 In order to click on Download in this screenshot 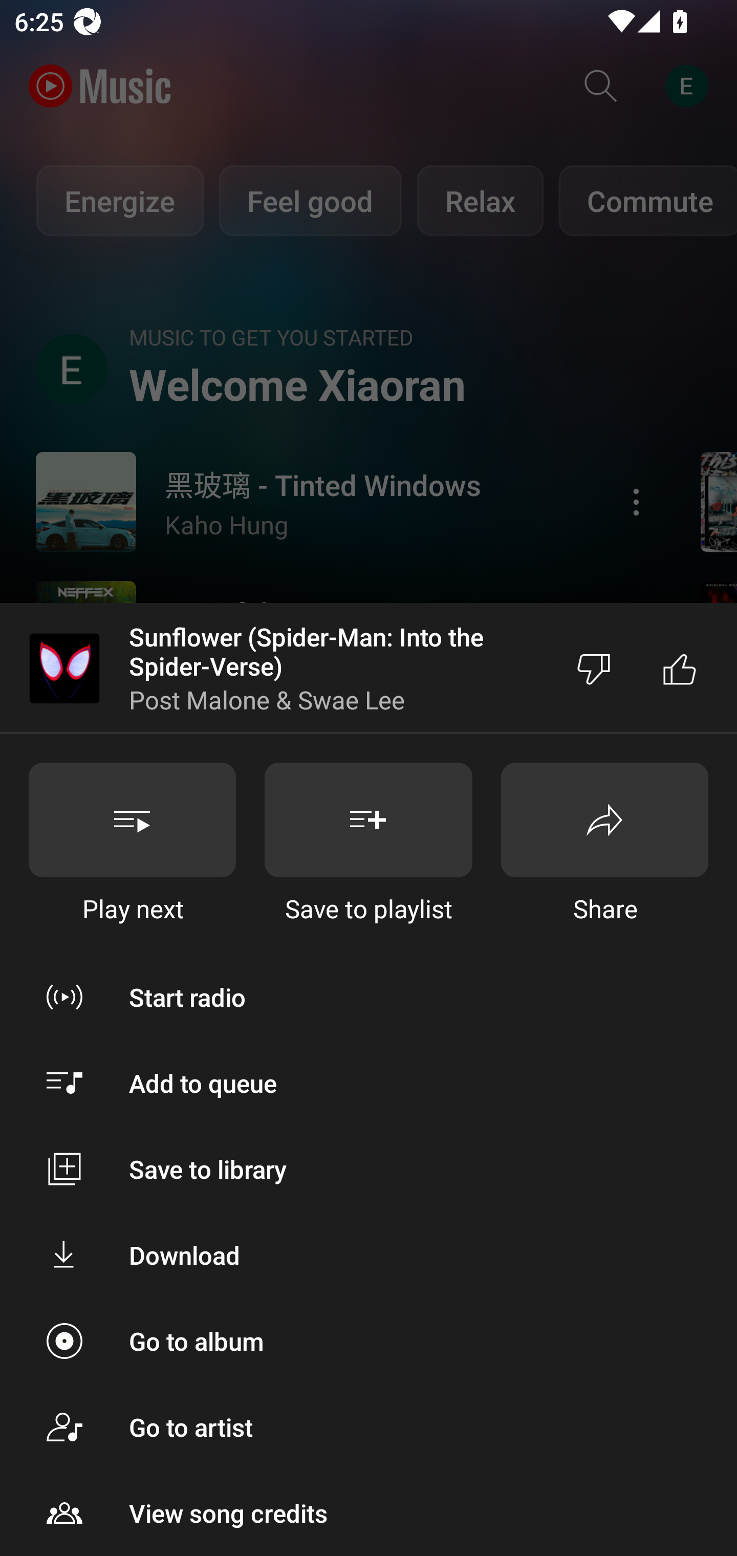, I will do `click(368, 1255)`.